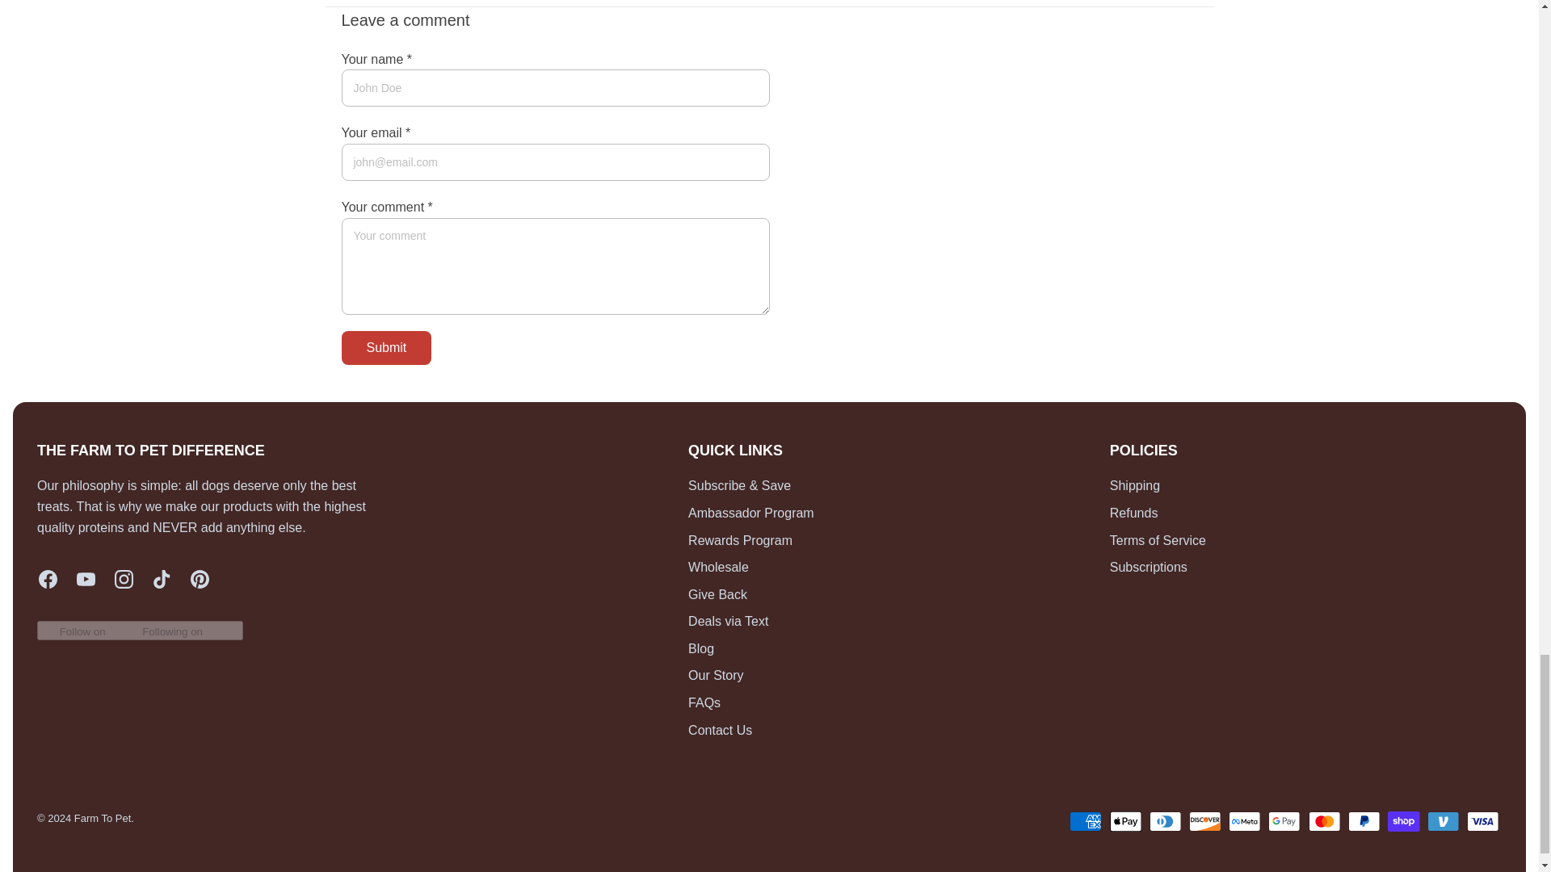  Describe the element at coordinates (1086, 822) in the screenshot. I see `American Express` at that location.